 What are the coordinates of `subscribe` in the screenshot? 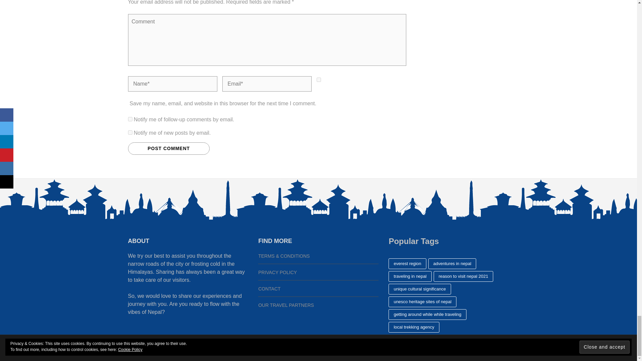 It's located at (130, 132).